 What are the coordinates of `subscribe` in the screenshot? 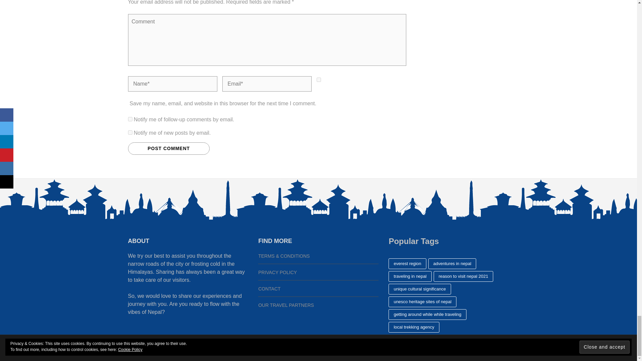 It's located at (130, 132).